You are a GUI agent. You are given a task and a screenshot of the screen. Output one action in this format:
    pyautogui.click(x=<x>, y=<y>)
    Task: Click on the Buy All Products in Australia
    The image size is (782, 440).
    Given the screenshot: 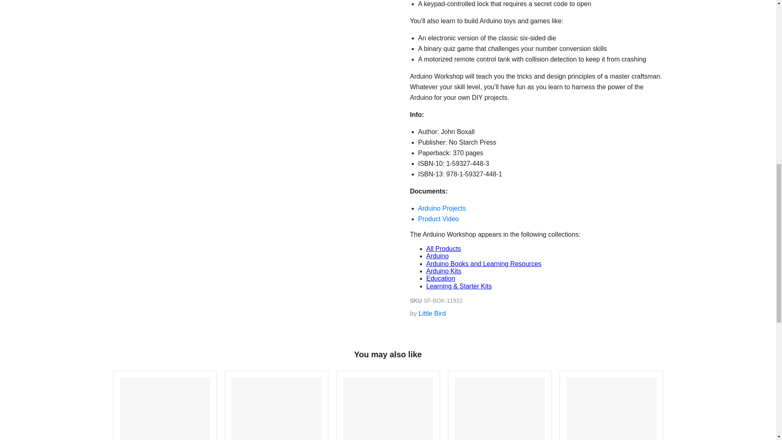 What is the action you would take?
    pyautogui.click(x=443, y=249)
    